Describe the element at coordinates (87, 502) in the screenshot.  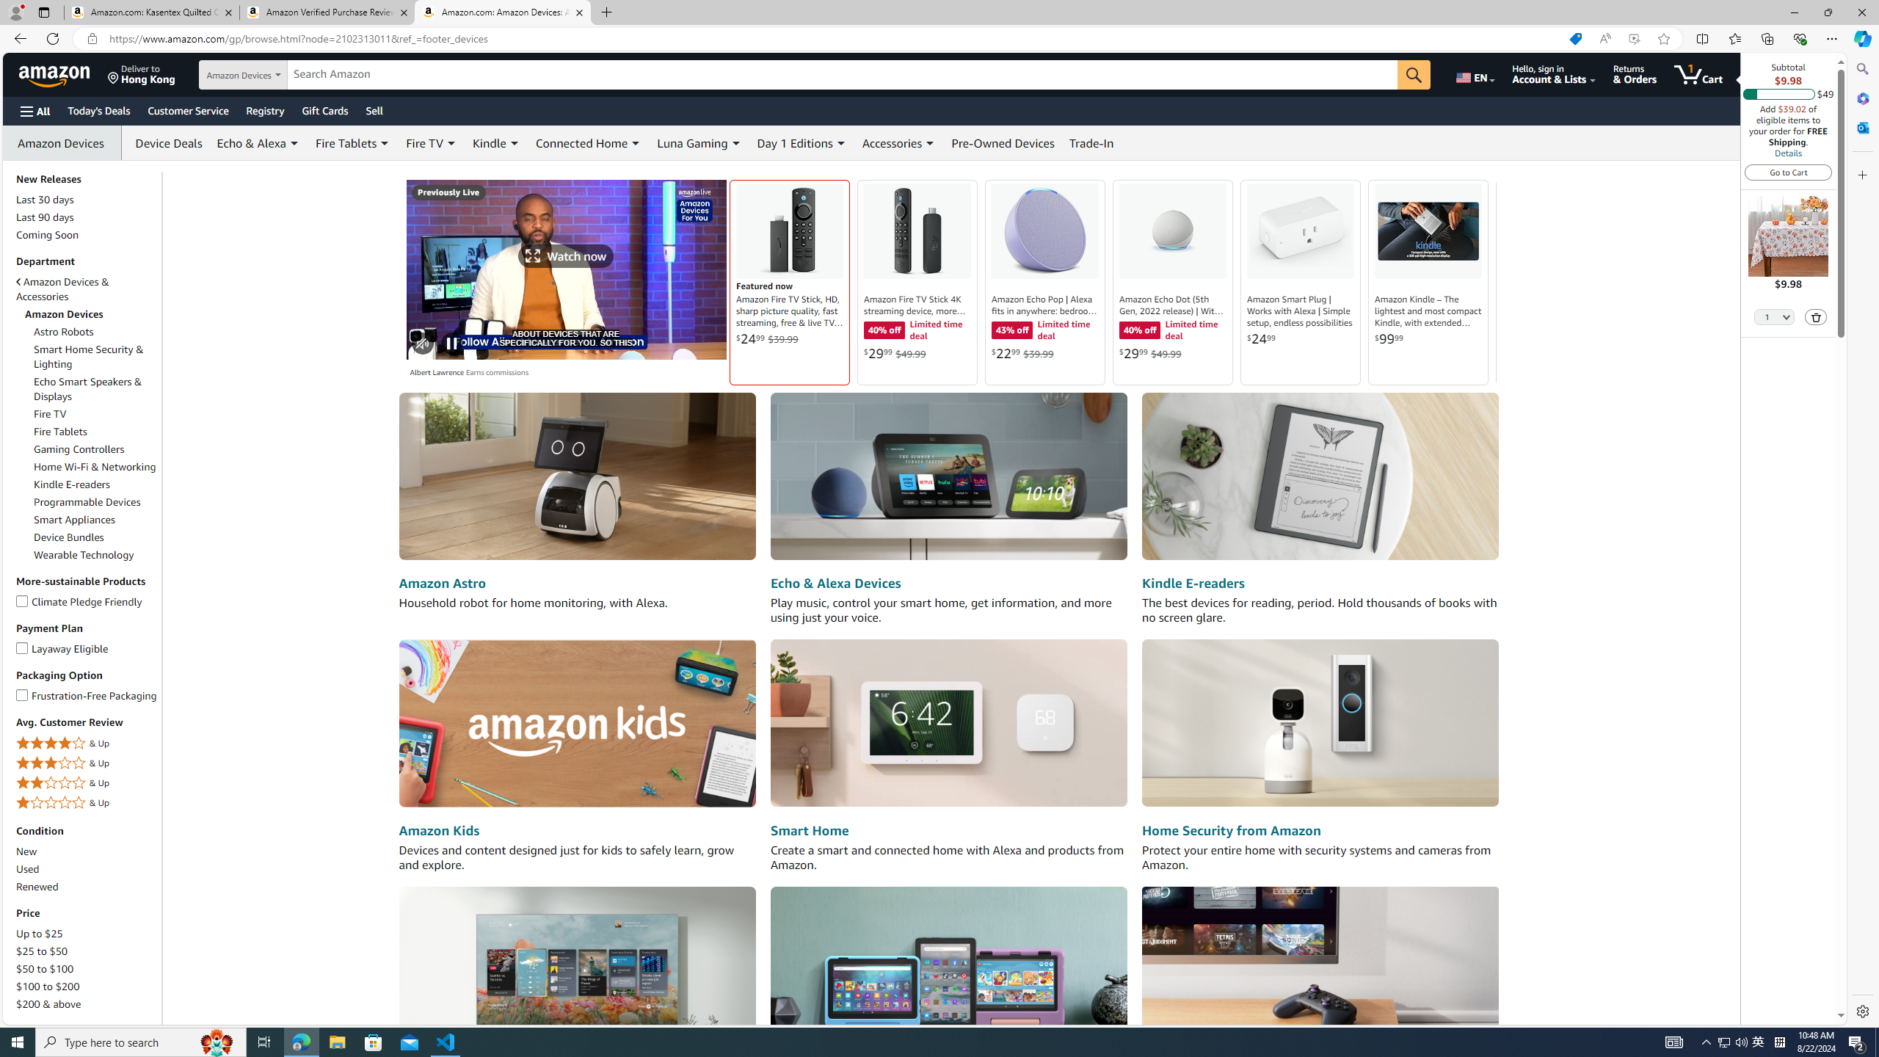
I see `Programmable Devices` at that location.